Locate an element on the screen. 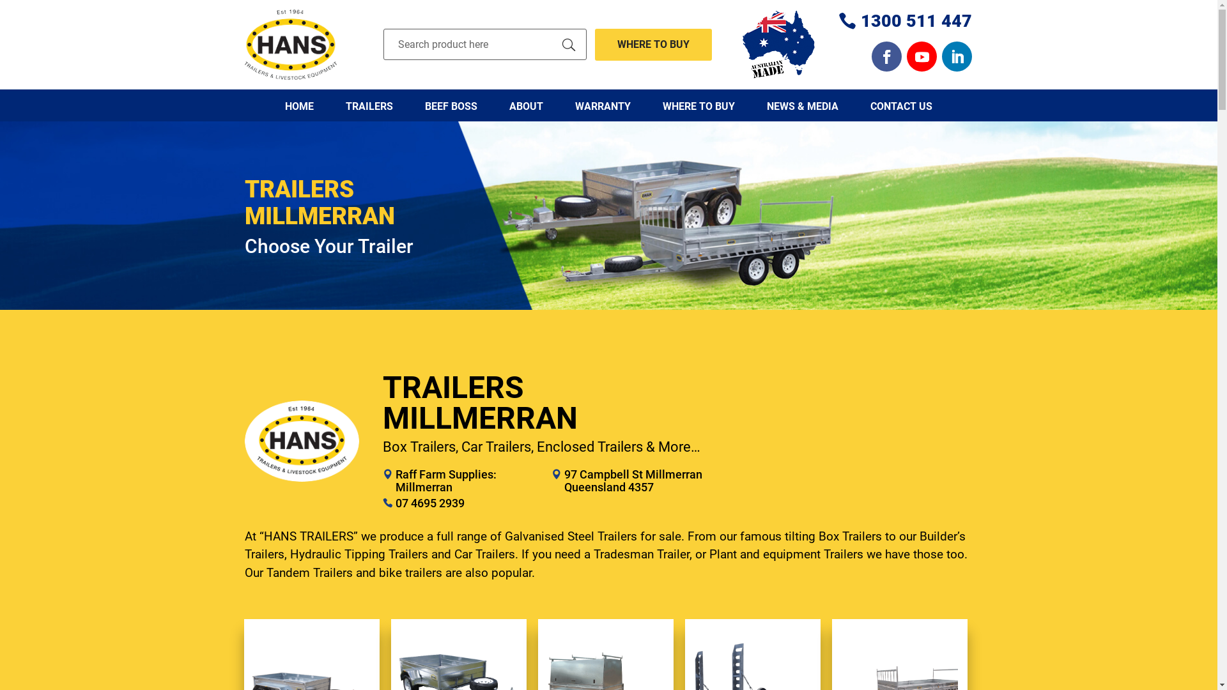 This screenshot has height=690, width=1227. HOME is located at coordinates (299, 105).